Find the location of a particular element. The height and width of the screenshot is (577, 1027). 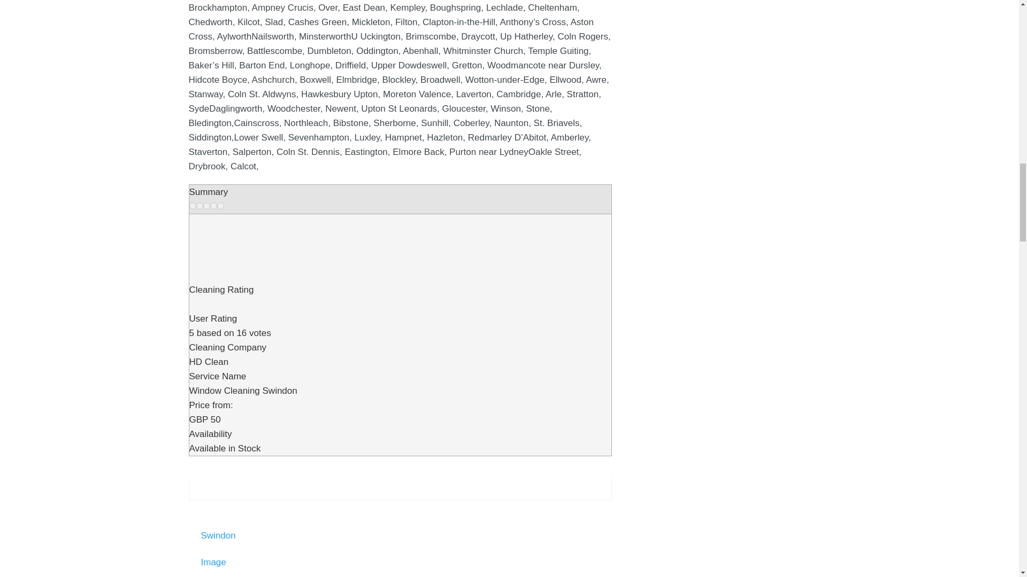

3 is located at coordinates (206, 206).